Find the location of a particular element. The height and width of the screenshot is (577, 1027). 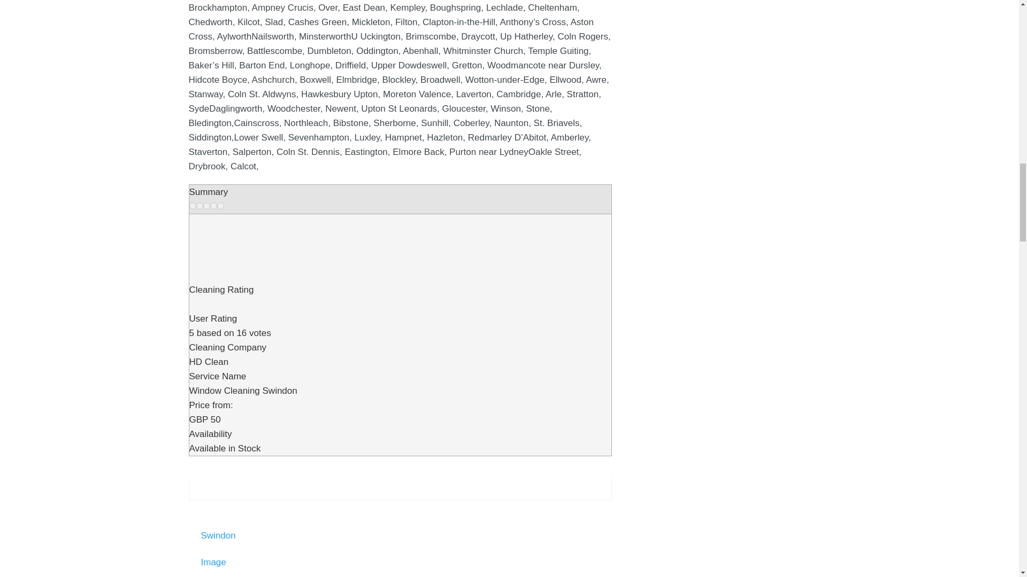

3 is located at coordinates (206, 206).